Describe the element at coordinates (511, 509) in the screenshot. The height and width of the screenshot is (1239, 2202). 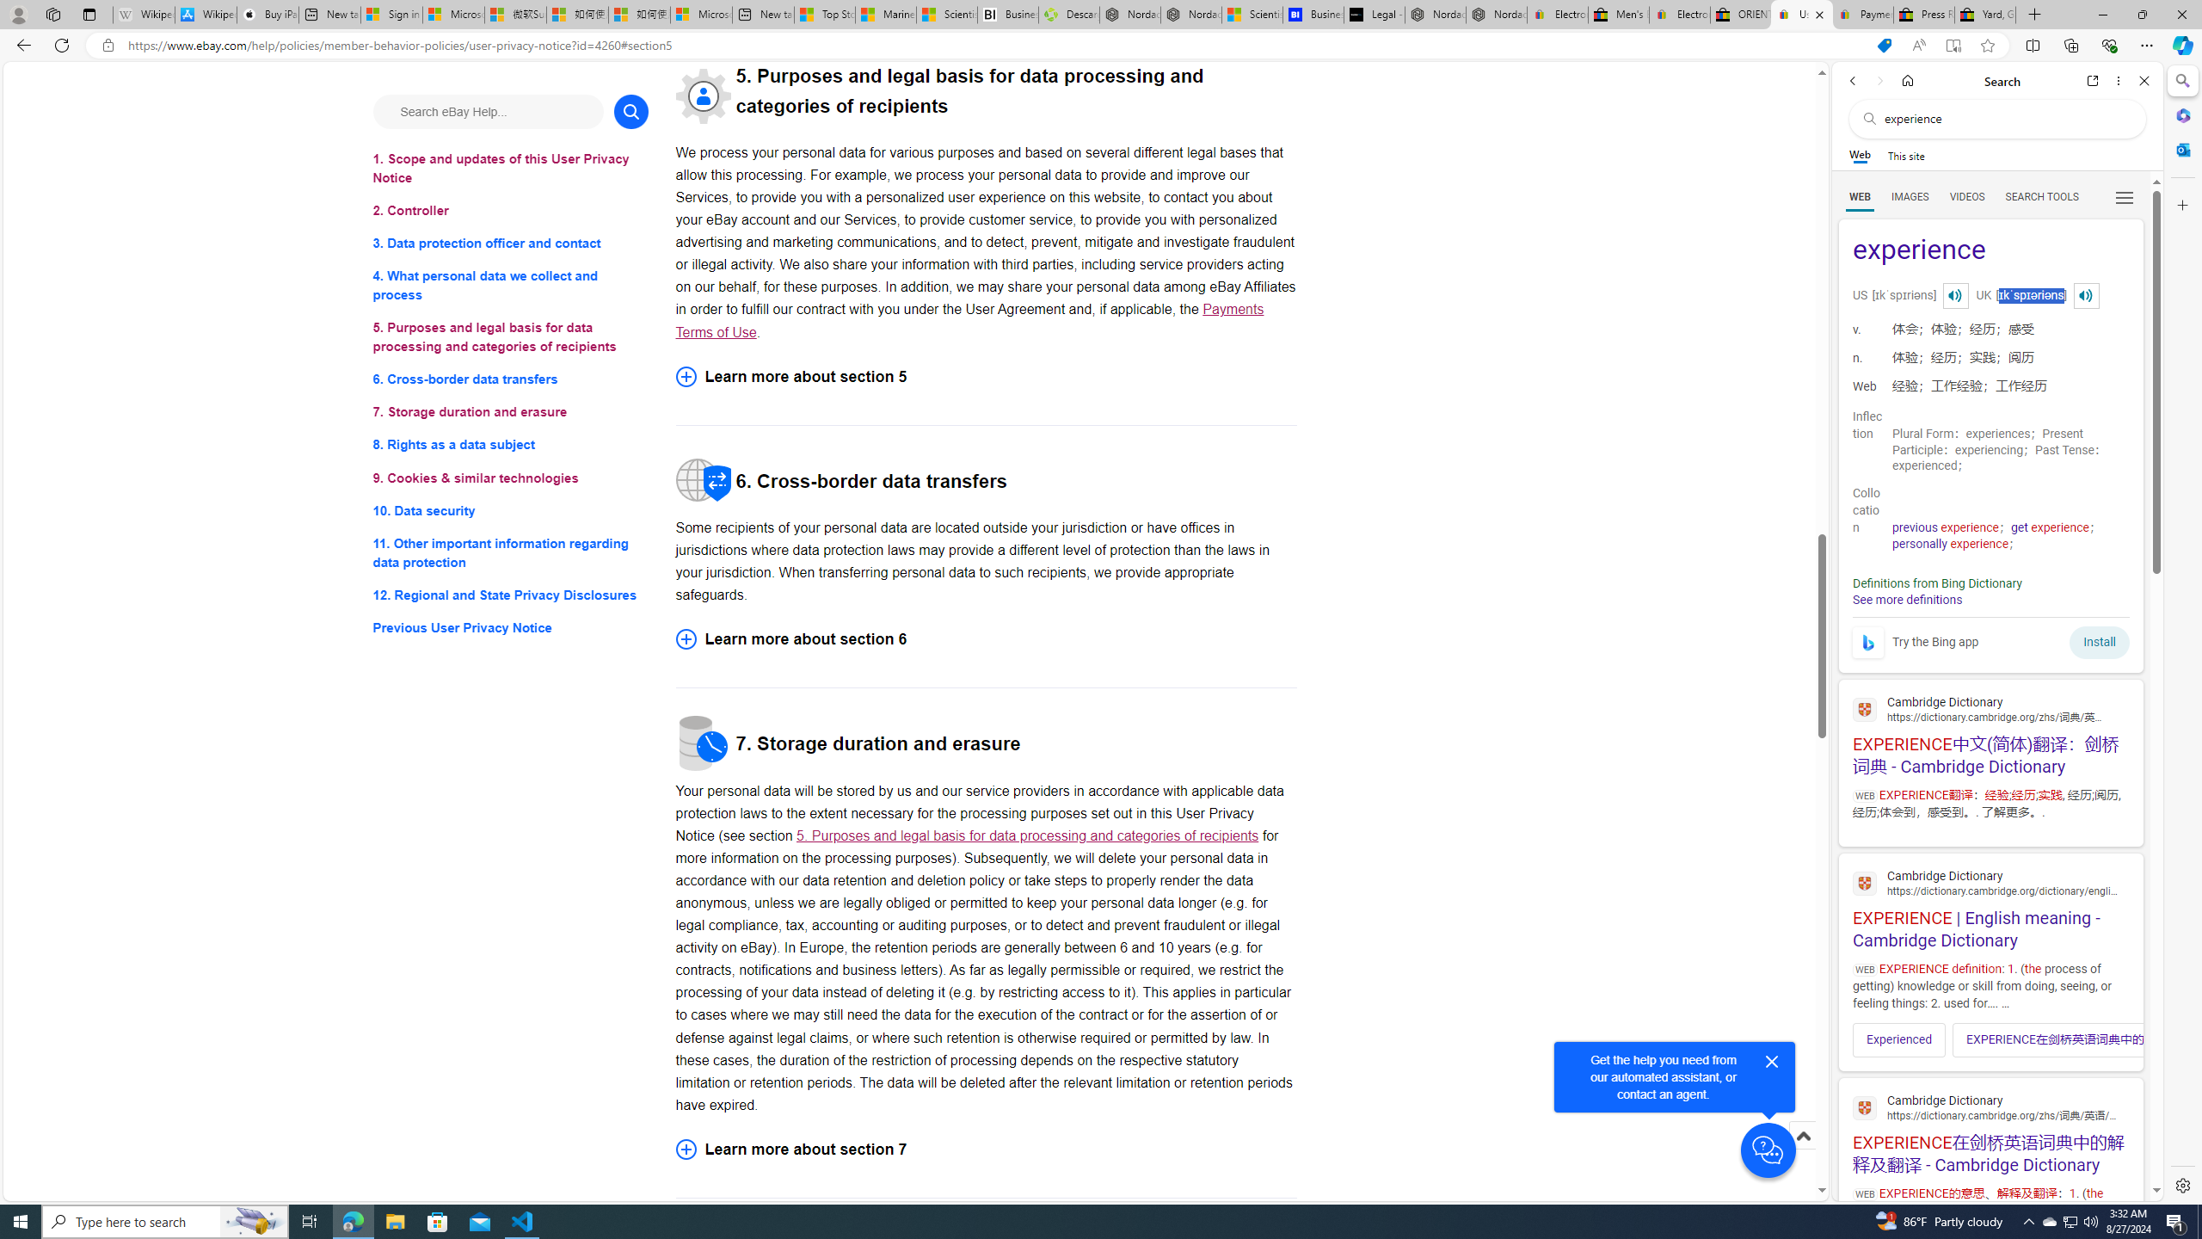
I see `10. Data security` at that location.